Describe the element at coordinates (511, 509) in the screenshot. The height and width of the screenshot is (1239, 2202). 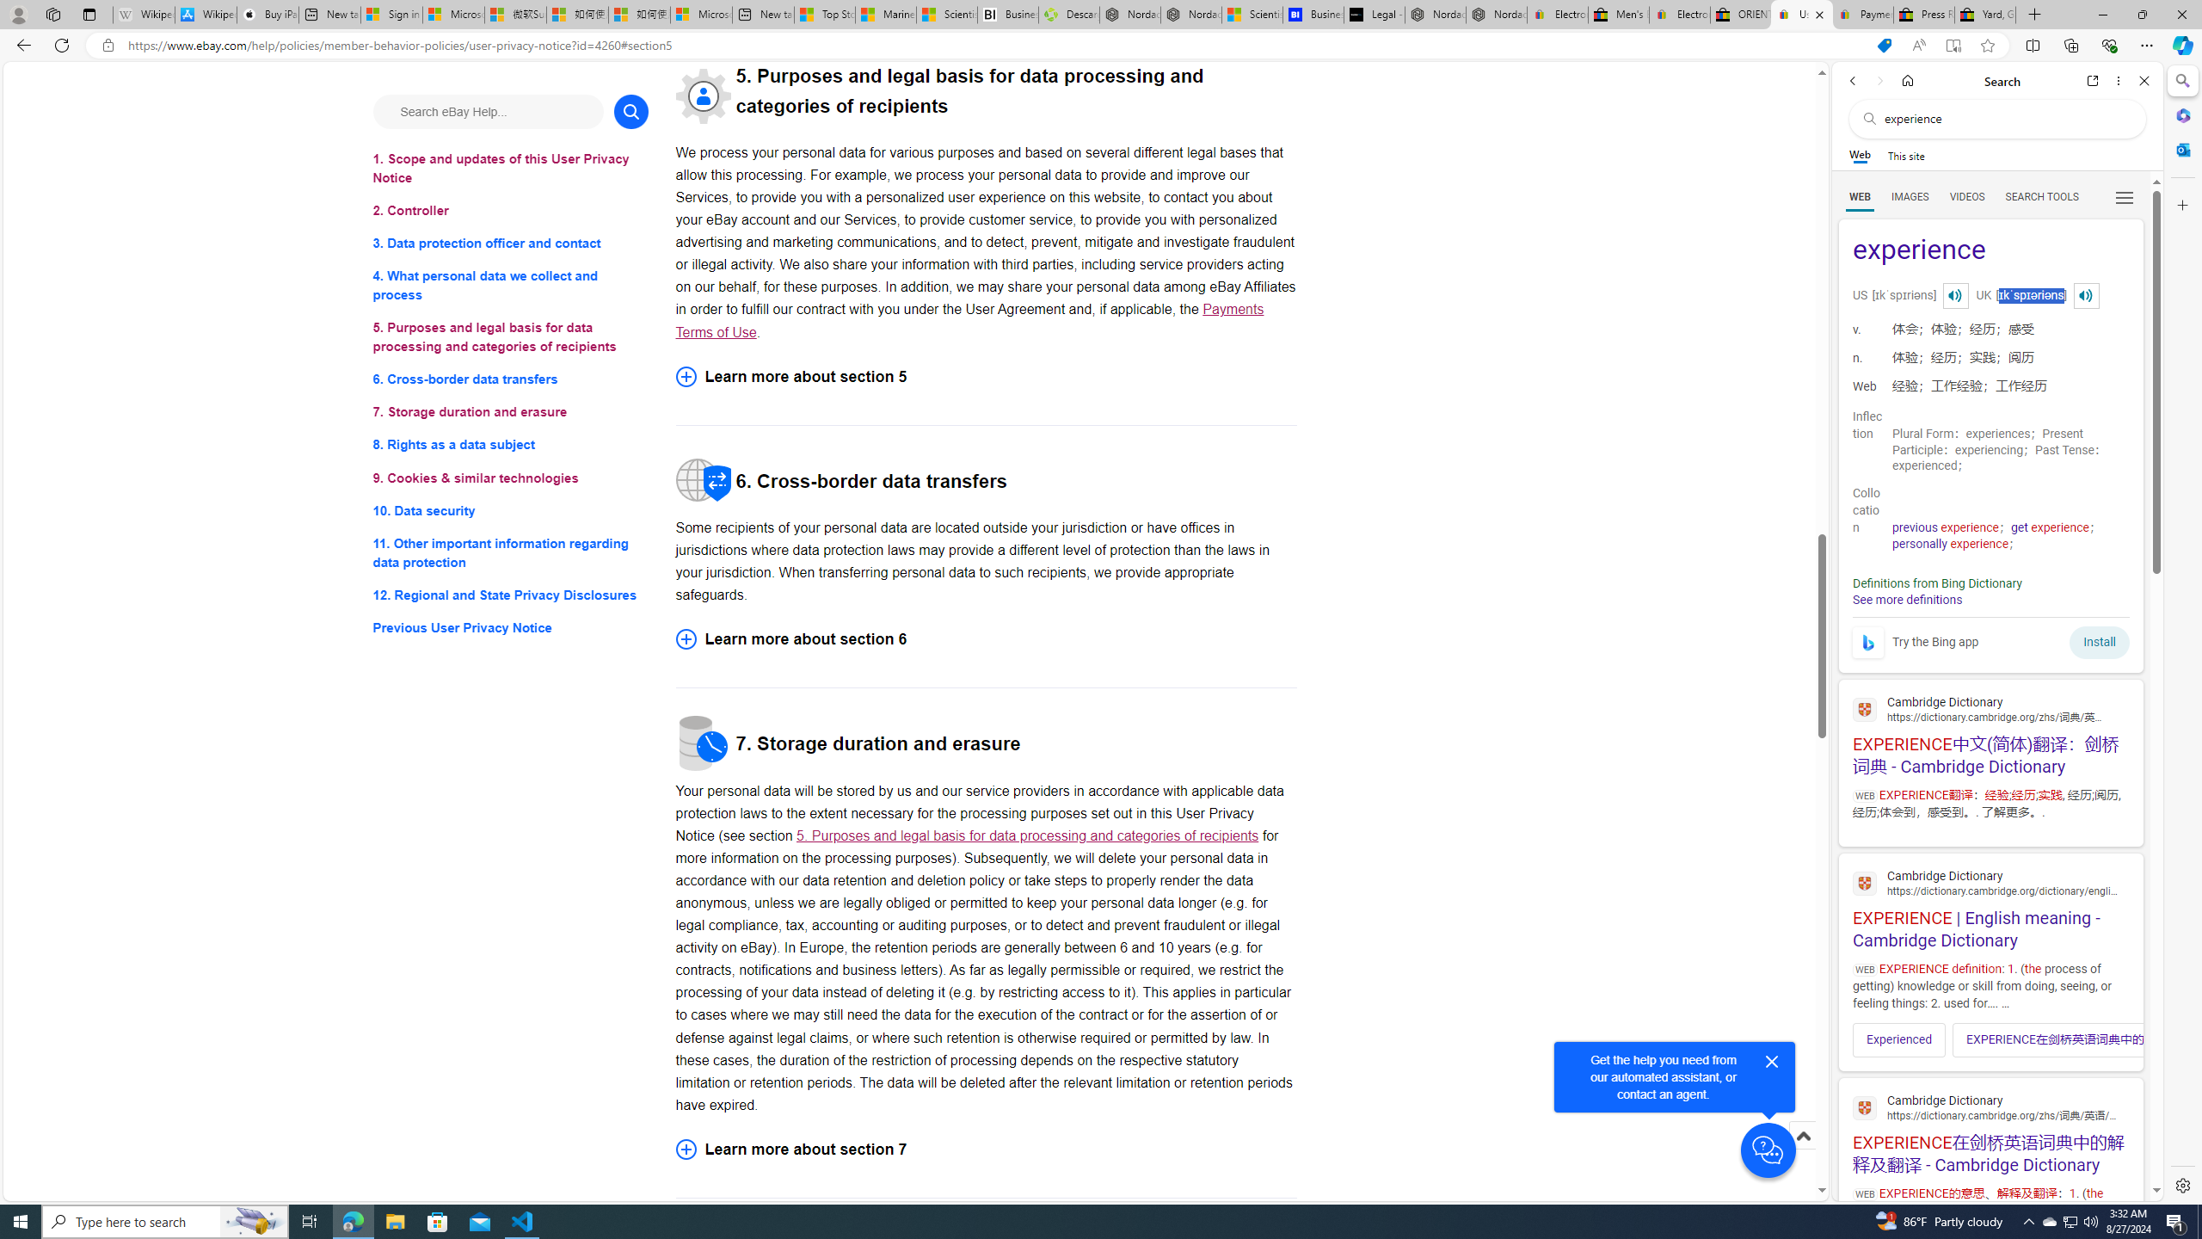
I see `10. Data security` at that location.